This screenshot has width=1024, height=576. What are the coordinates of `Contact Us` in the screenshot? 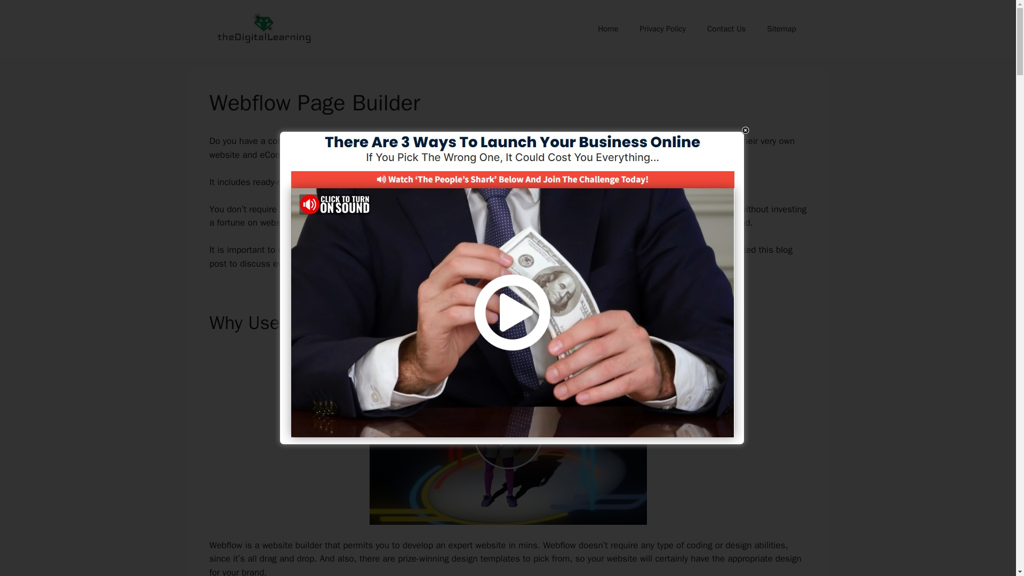 It's located at (726, 29).